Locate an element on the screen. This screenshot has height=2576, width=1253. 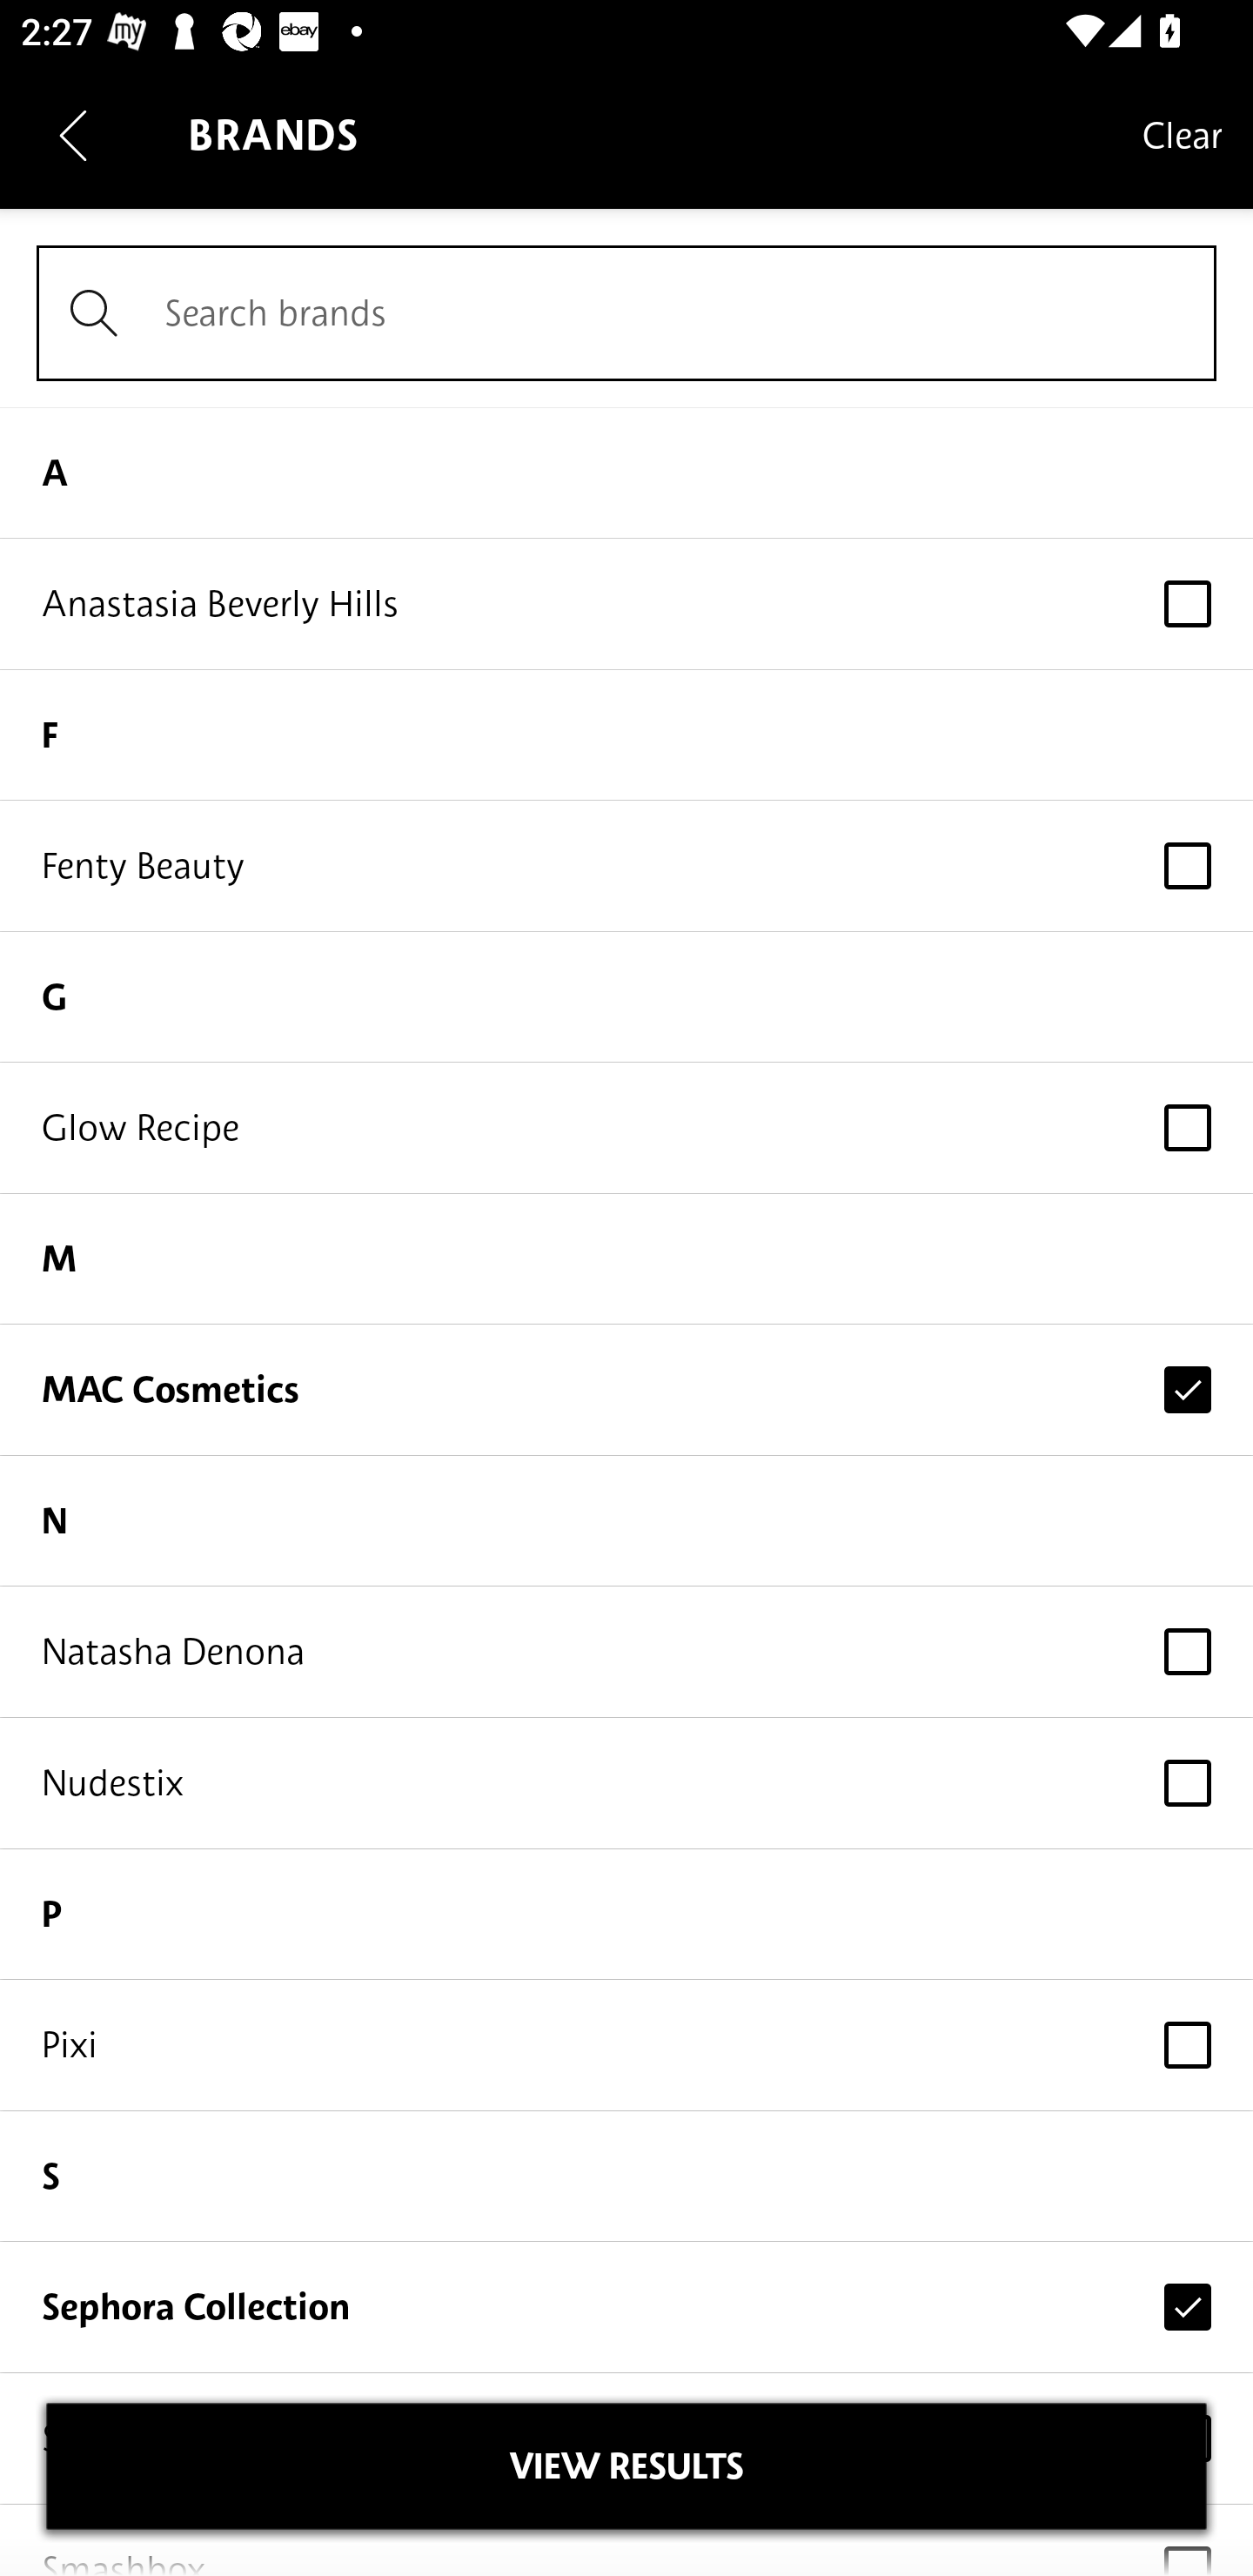
G is located at coordinates (626, 996).